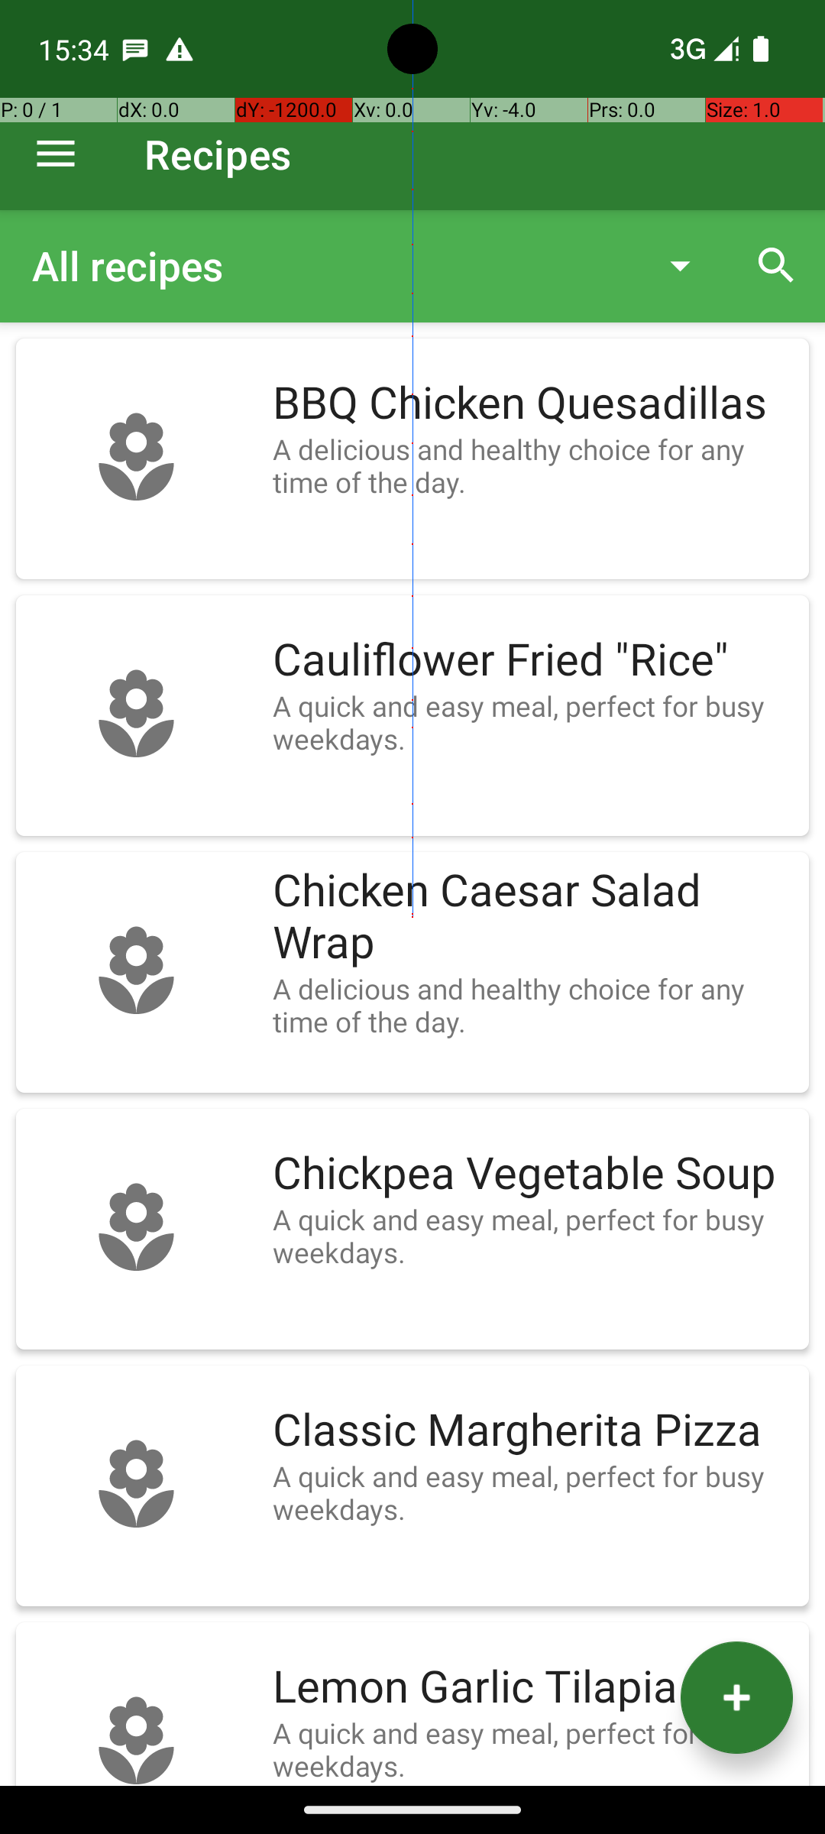  I want to click on Chickpea Vegetable Soup, so click(533, 1174).